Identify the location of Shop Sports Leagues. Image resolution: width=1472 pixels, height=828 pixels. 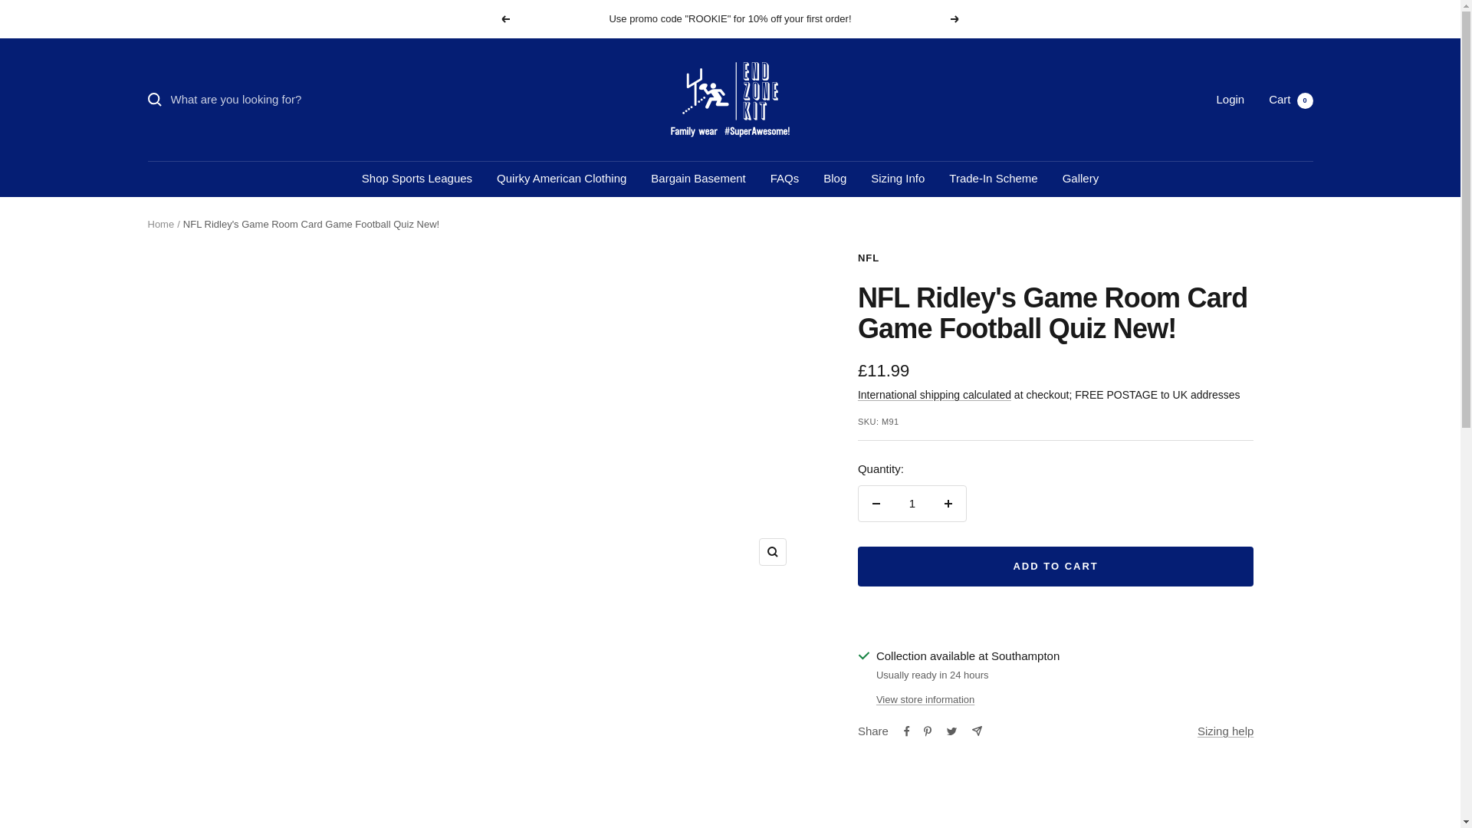
(784, 179).